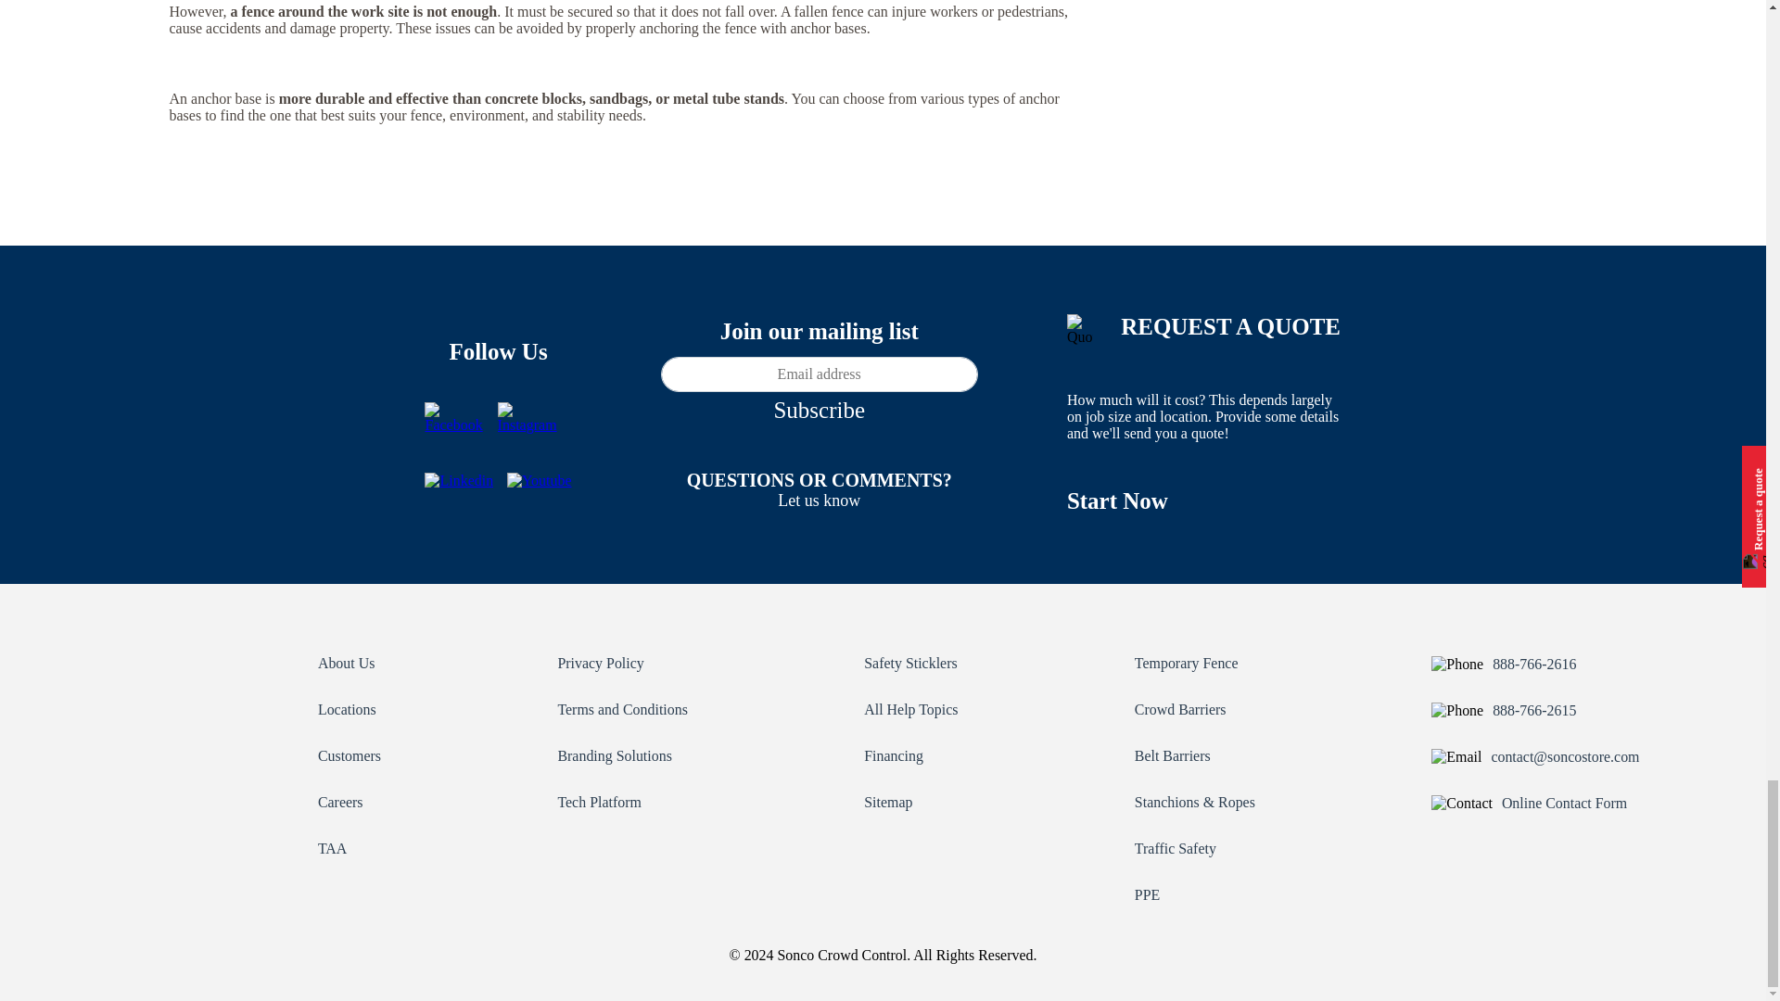 Image resolution: width=1780 pixels, height=1001 pixels. What do you see at coordinates (621, 710) in the screenshot?
I see `Terms and Conditions` at bounding box center [621, 710].